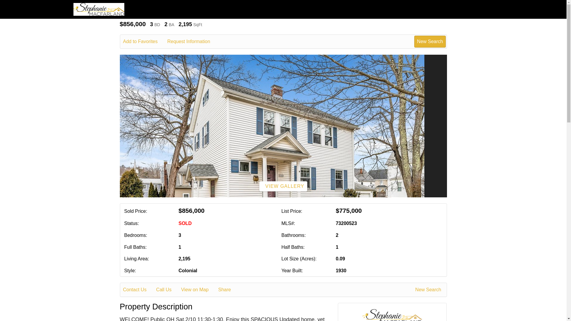 The height and width of the screenshot is (321, 571). Describe the element at coordinates (168, 290) in the screenshot. I see `Call Us` at that location.